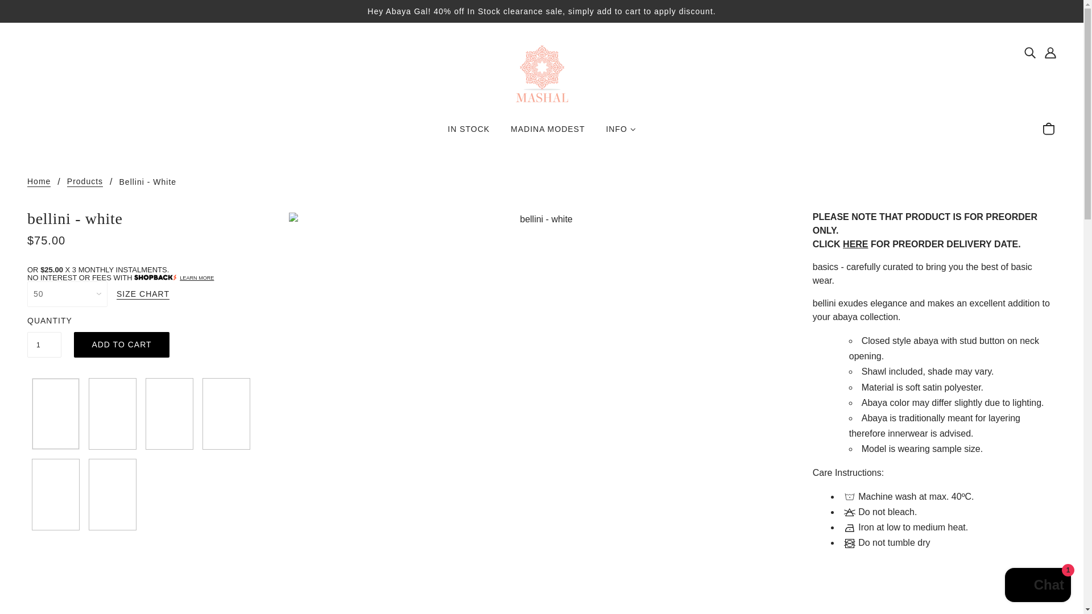 The height and width of the screenshot is (614, 1092). Describe the element at coordinates (84, 182) in the screenshot. I see `Products` at that location.